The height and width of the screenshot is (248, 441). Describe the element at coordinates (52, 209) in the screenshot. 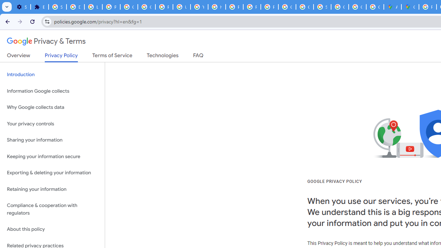

I see `Compliance & cooperation with regulators` at that location.